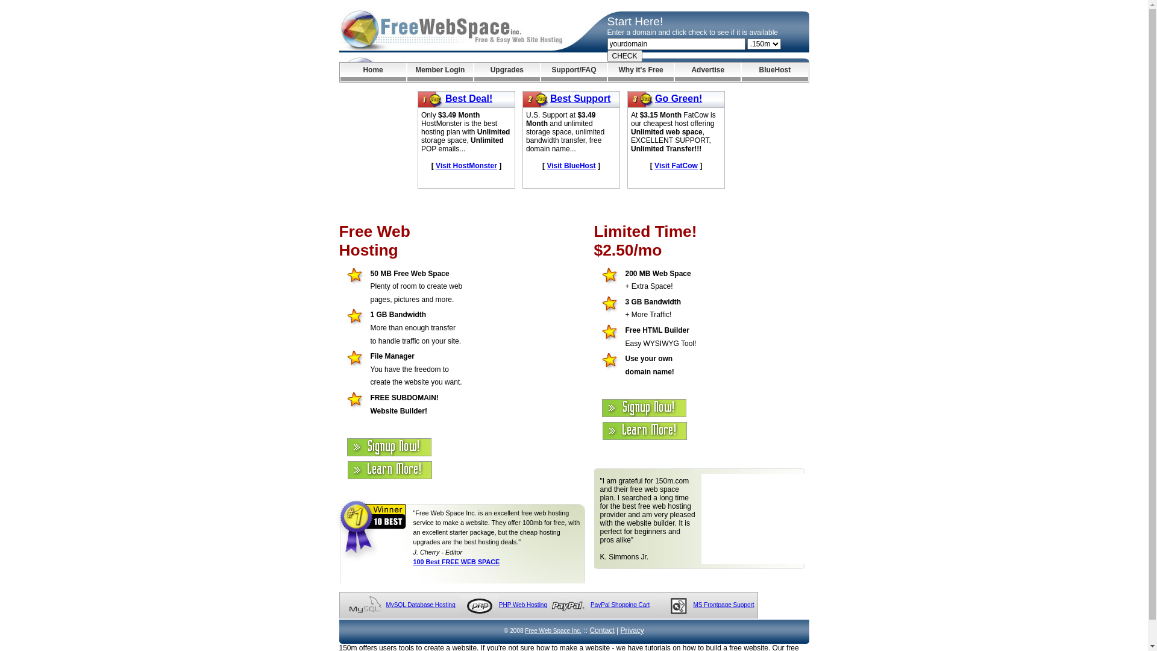 This screenshot has height=651, width=1157. What do you see at coordinates (707, 72) in the screenshot?
I see `Advertise` at bounding box center [707, 72].